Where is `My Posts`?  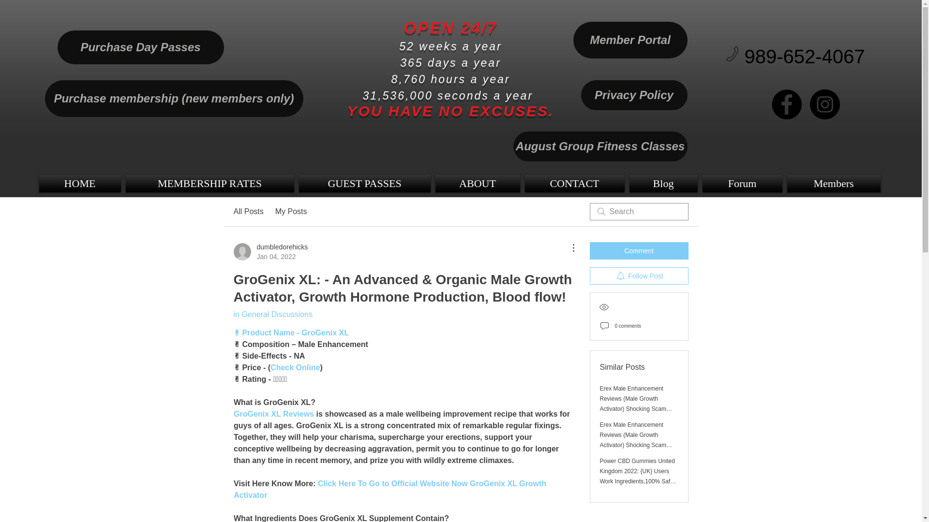
My Posts is located at coordinates (291, 212).